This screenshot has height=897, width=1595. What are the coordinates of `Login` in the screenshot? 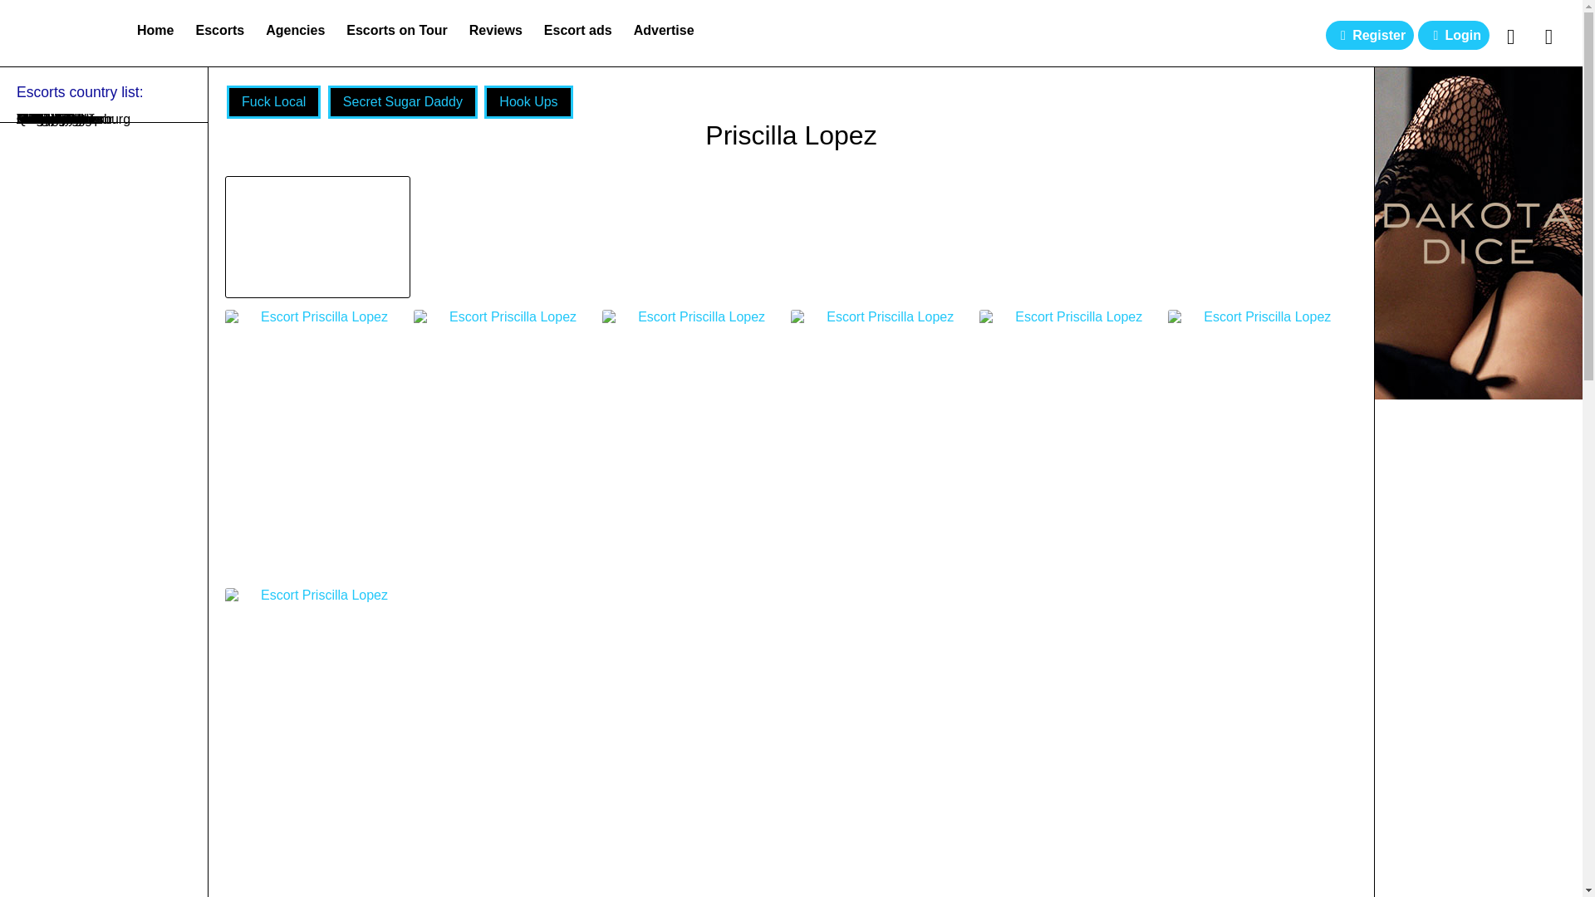 It's located at (1454, 35).